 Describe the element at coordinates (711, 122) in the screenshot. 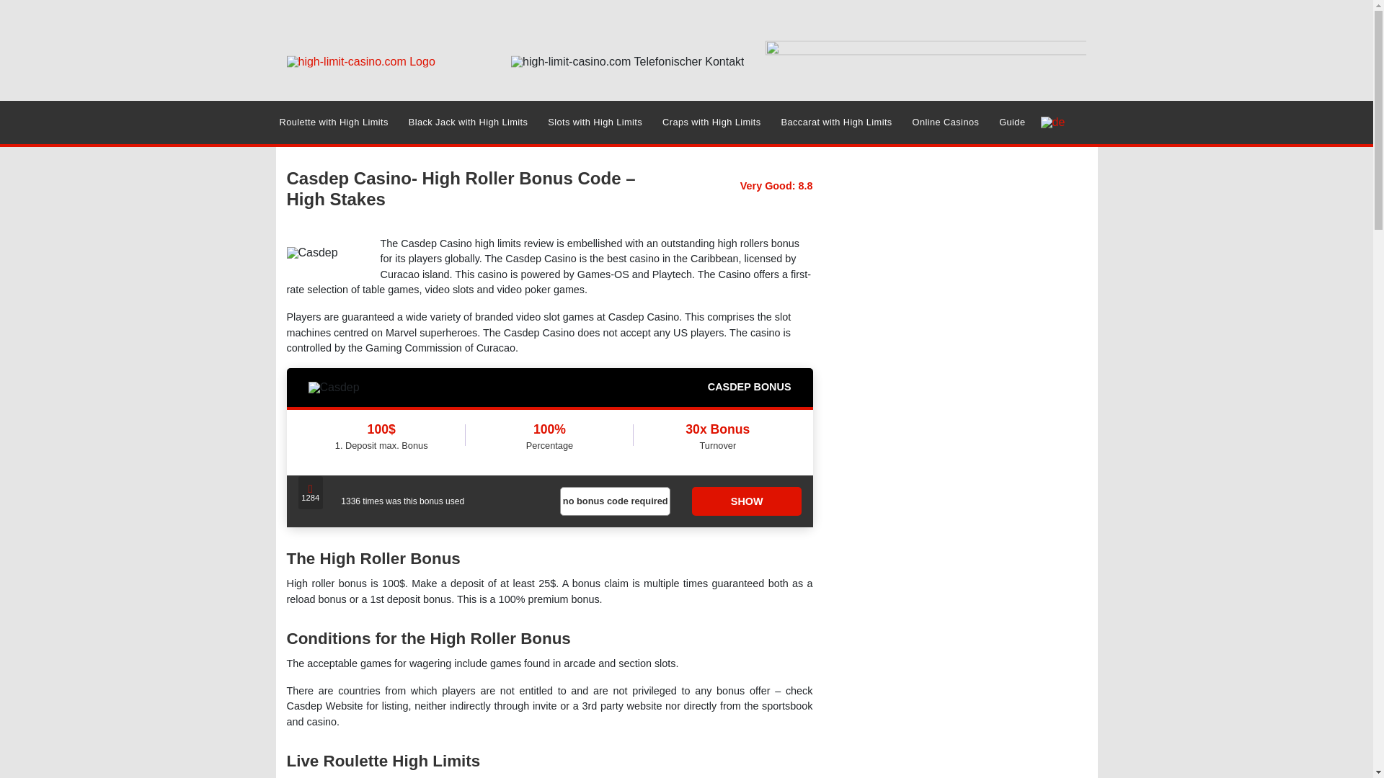

I see `Craps with High Limits` at that location.